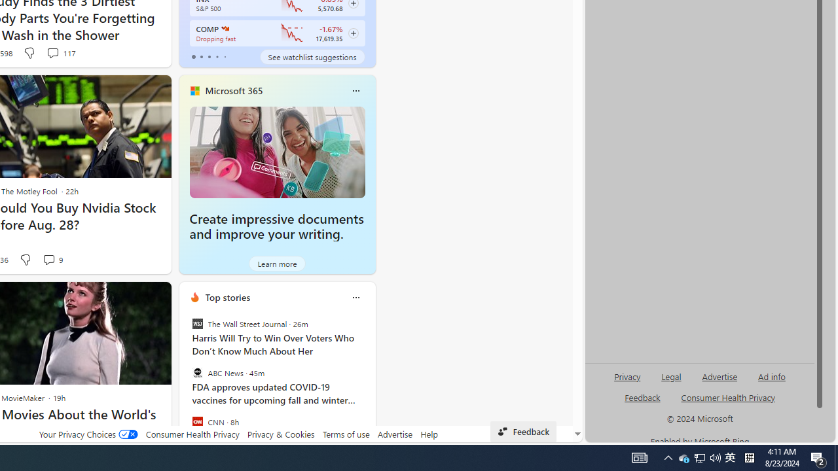 Image resolution: width=838 pixels, height=471 pixels. Describe the element at coordinates (200, 56) in the screenshot. I see `tab-1` at that location.